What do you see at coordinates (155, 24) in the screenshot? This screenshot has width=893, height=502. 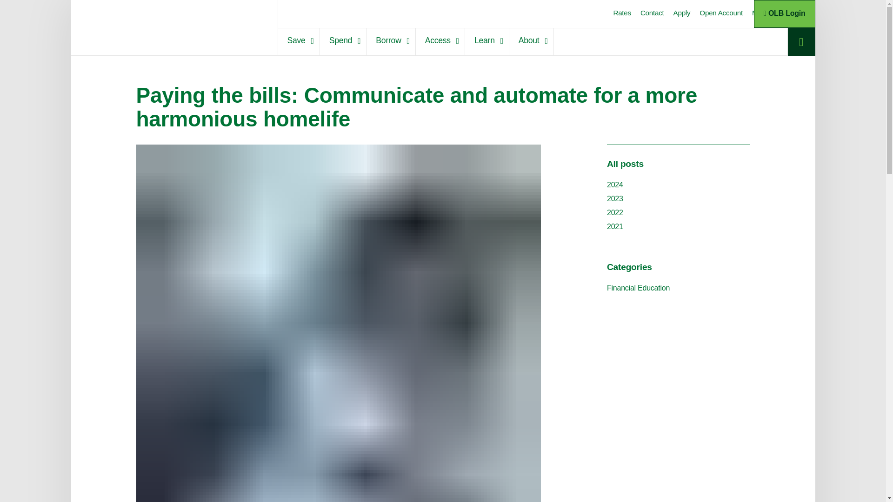 I see `Great Erie Federal Credit Union` at bounding box center [155, 24].